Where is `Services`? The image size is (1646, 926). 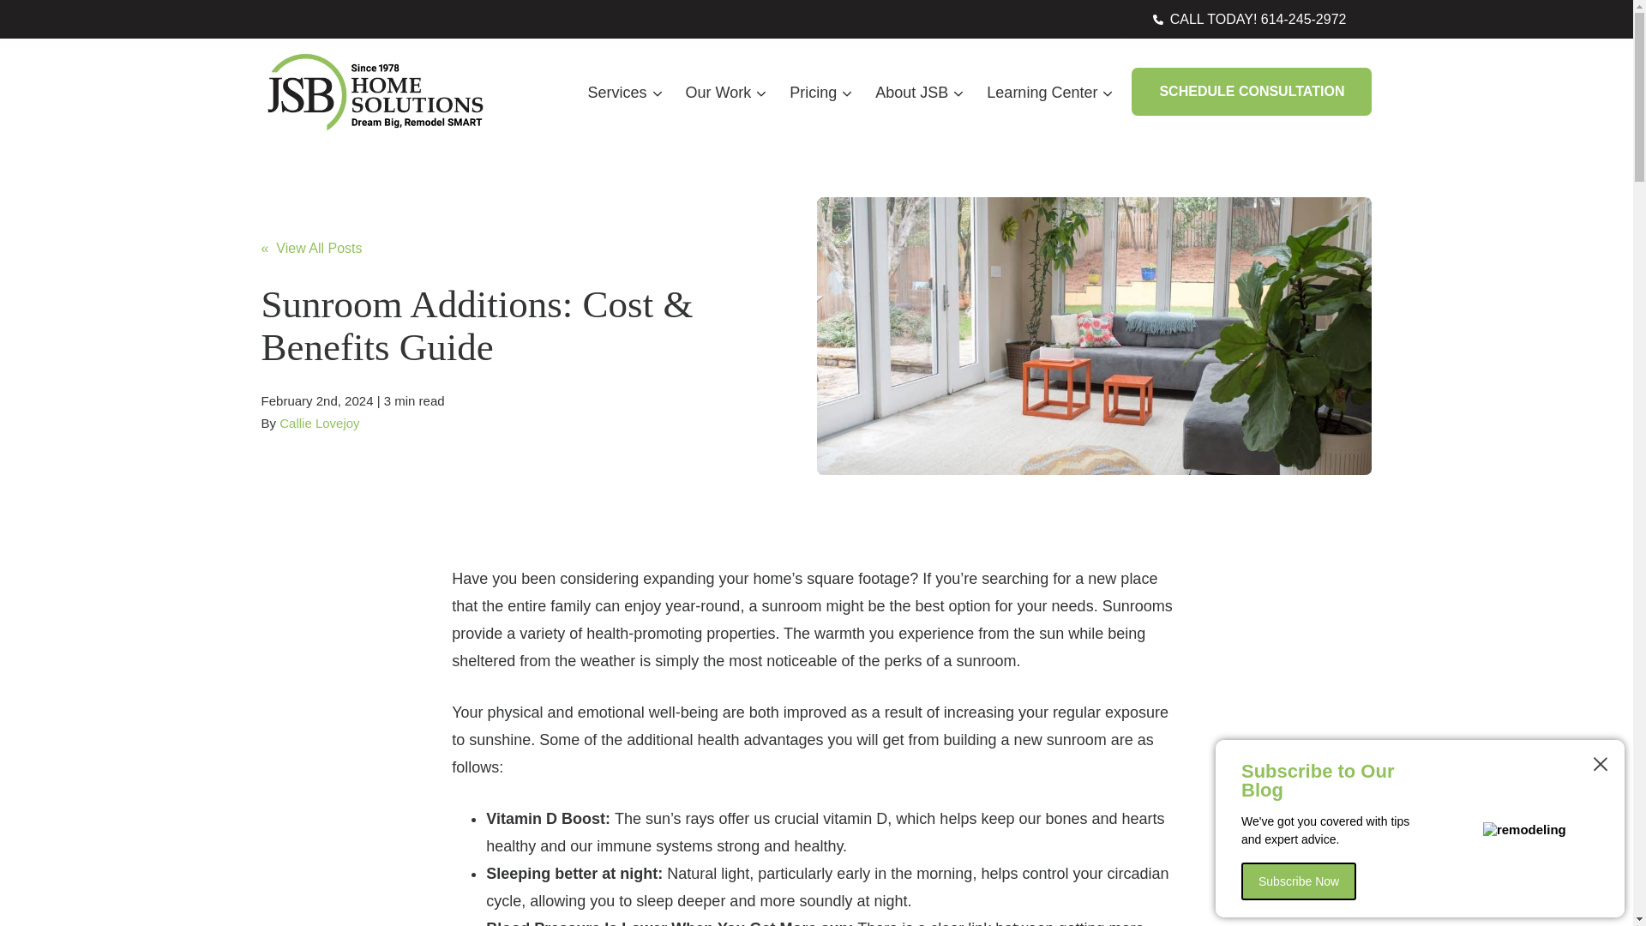
Services is located at coordinates (624, 92).